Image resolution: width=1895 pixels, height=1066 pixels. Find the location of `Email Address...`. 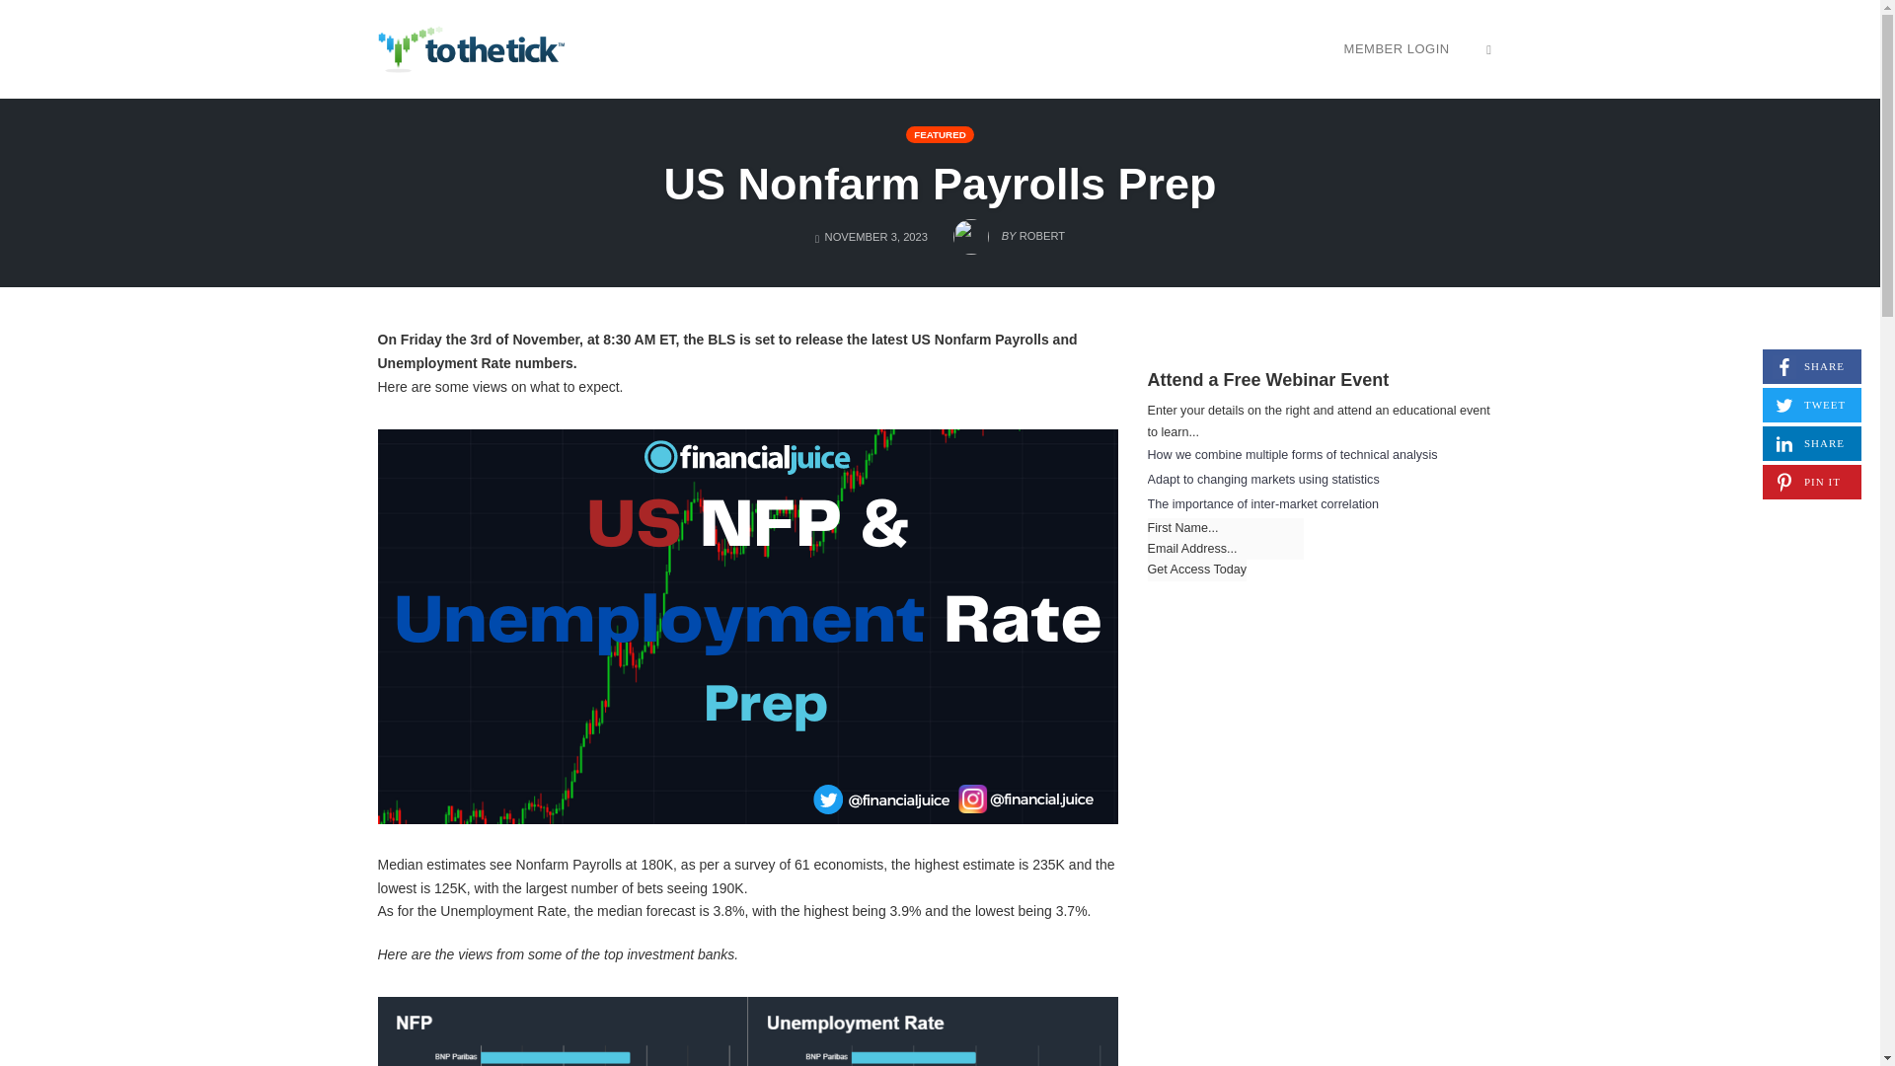

Email Address... is located at coordinates (1224, 549).